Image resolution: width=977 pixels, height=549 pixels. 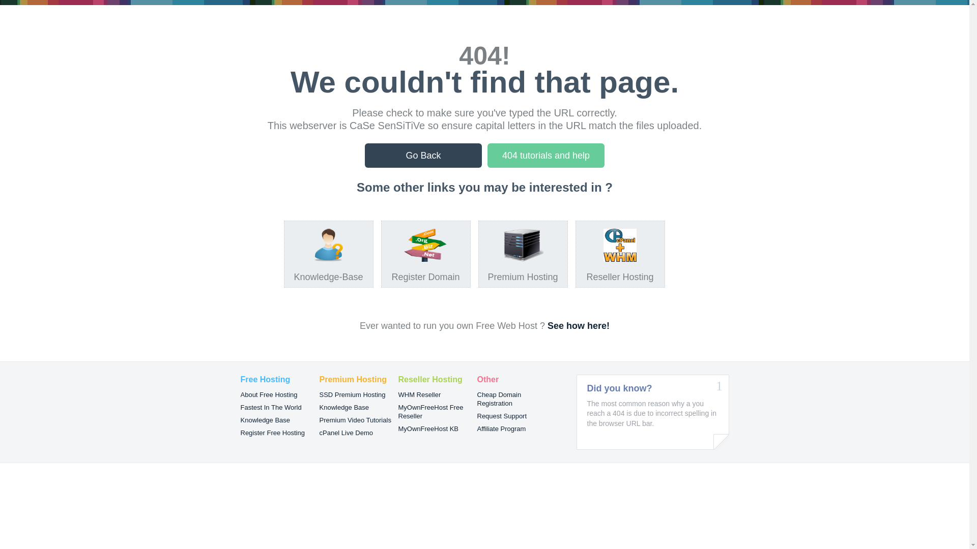 I want to click on cPanel Live Demo, so click(x=347, y=433).